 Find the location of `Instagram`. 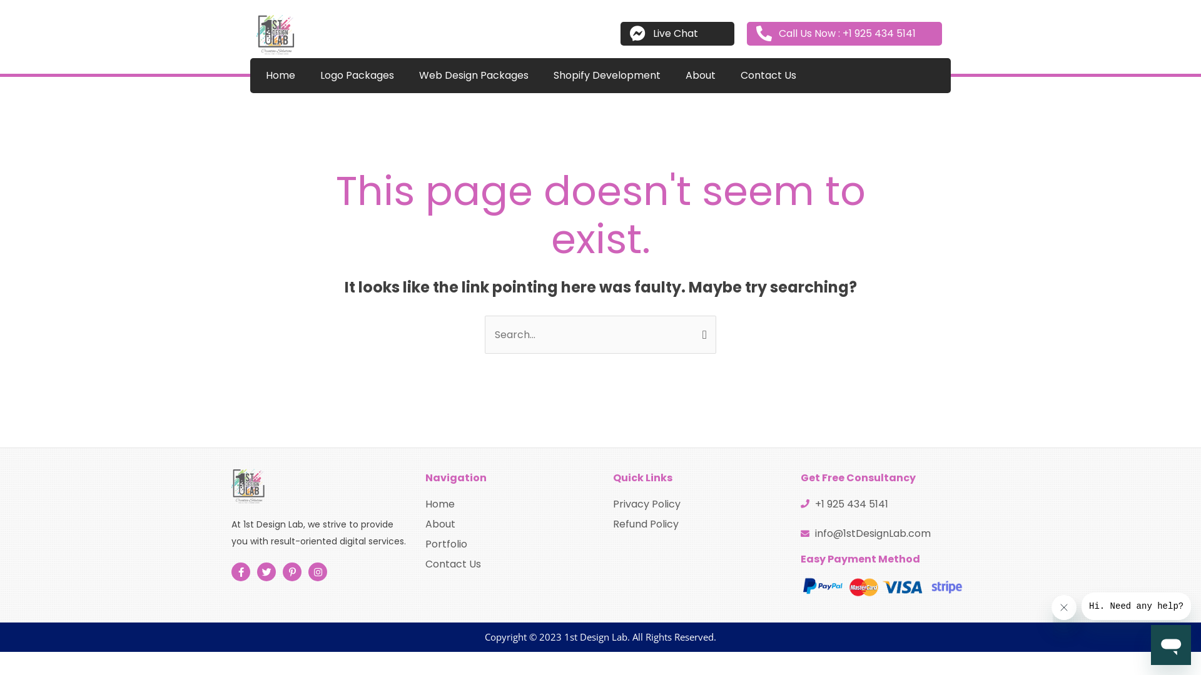

Instagram is located at coordinates (318, 572).